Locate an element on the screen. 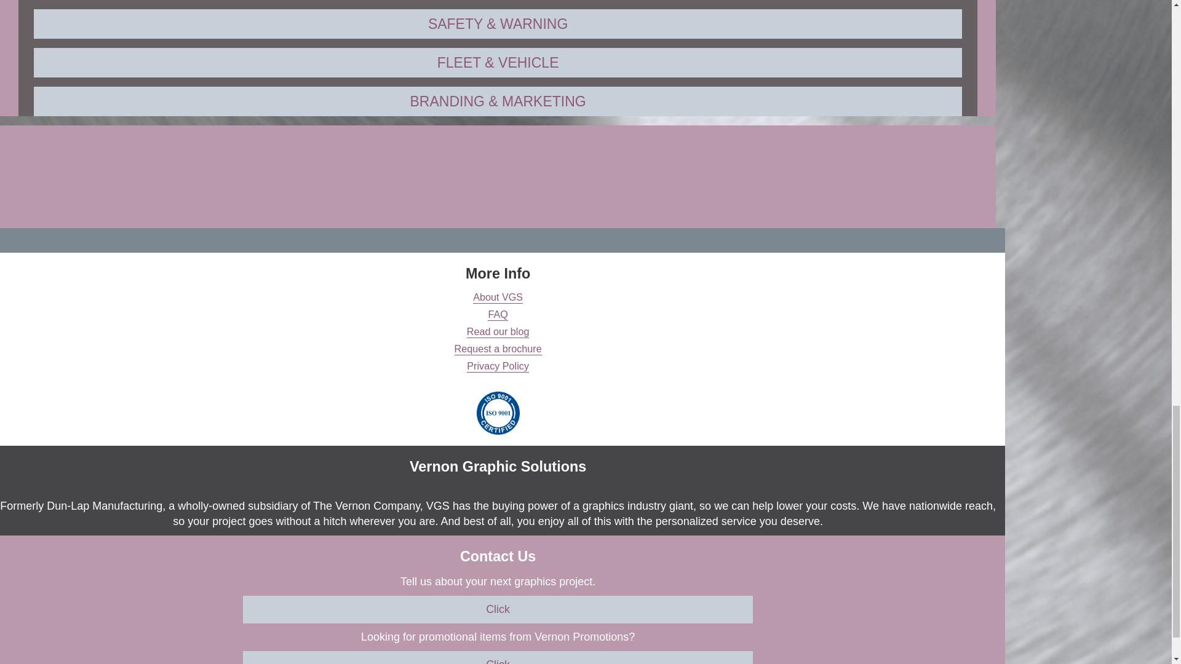 The width and height of the screenshot is (1181, 664). About VGS is located at coordinates (498, 298).